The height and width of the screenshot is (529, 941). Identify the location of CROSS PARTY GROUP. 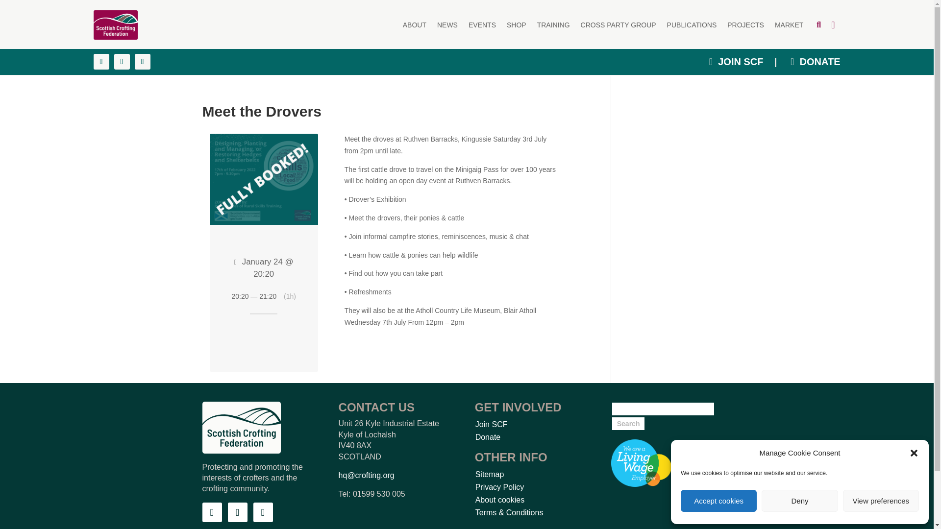
(618, 24).